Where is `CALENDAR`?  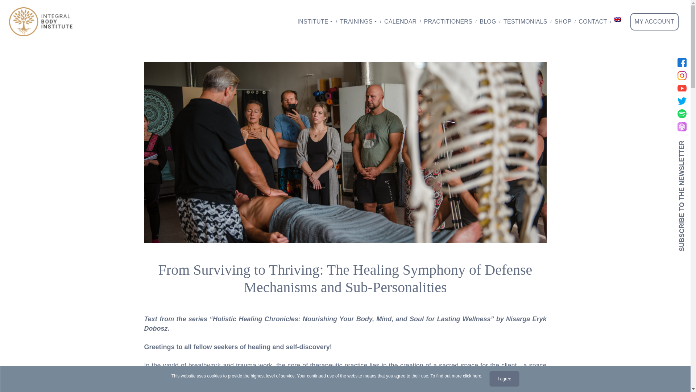 CALENDAR is located at coordinates (400, 22).